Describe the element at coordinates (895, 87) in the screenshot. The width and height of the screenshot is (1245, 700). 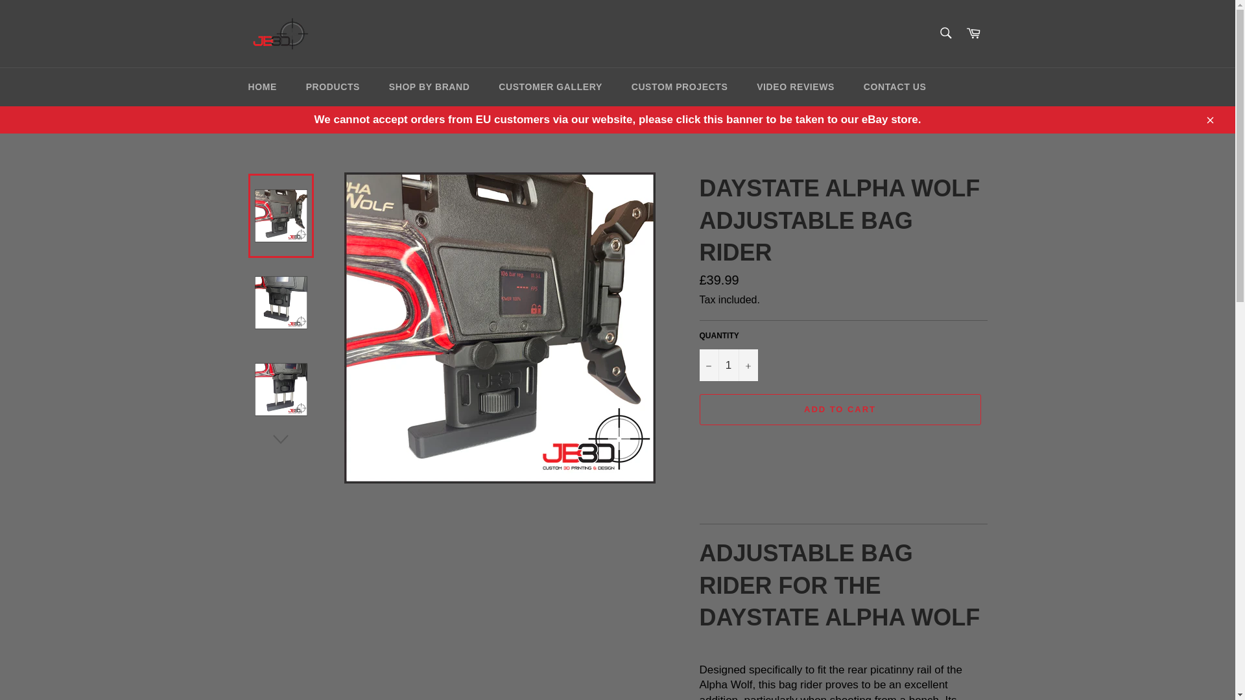
I see `CONTACT US` at that location.